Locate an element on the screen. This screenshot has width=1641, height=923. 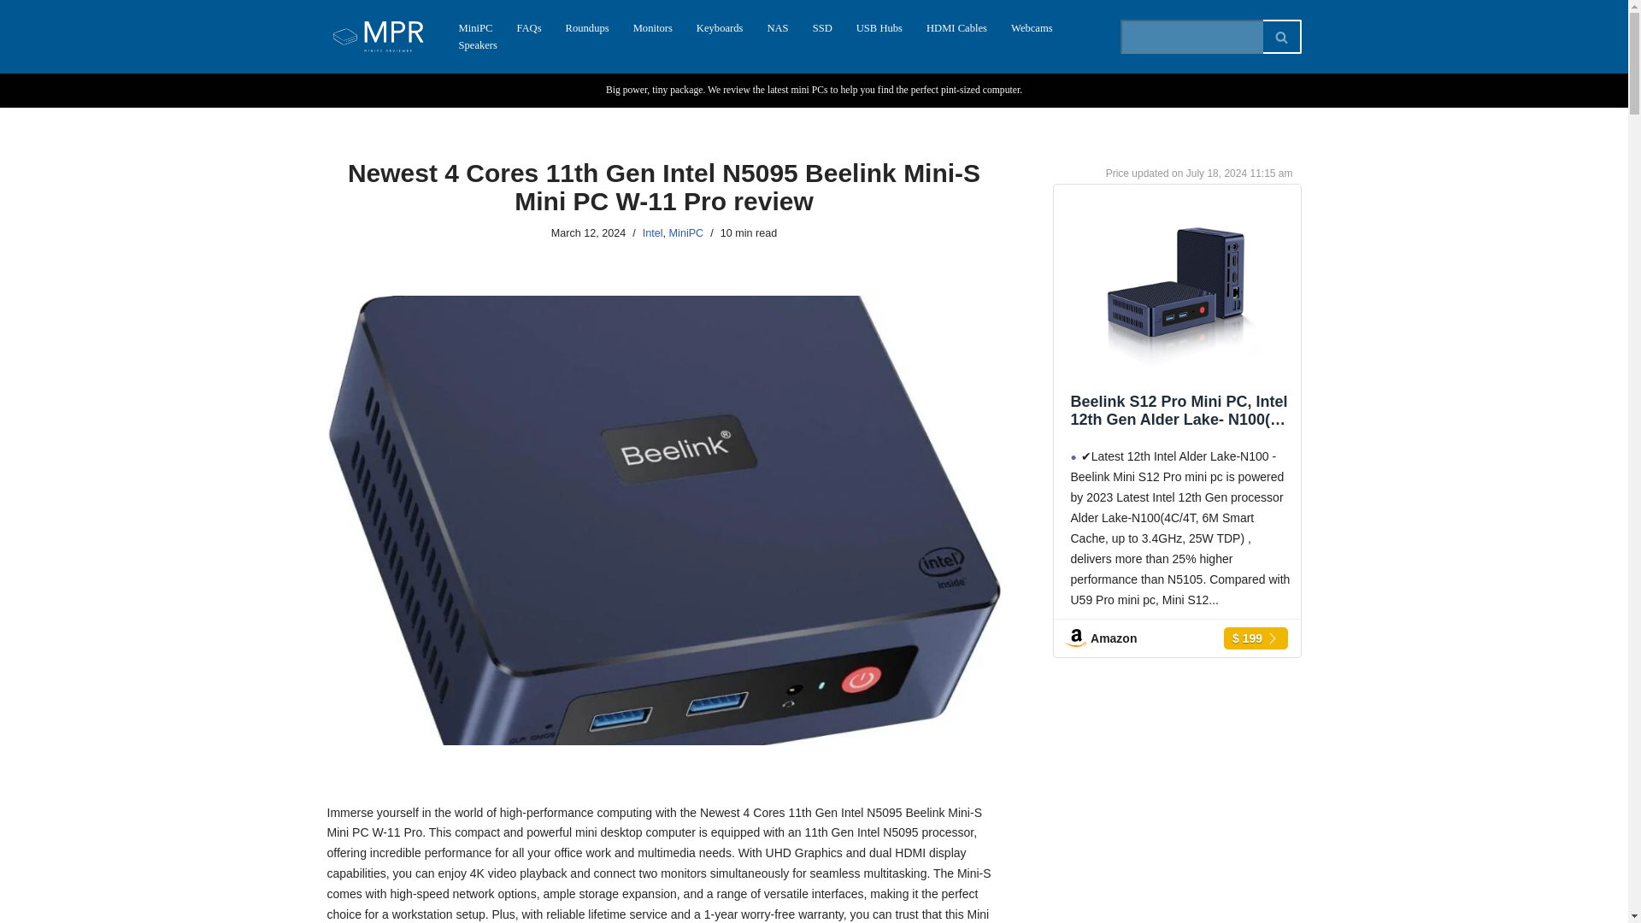
Roundups is located at coordinates (587, 27).